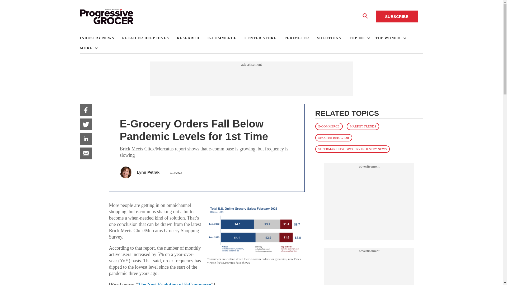  I want to click on CENTER STORE, so click(264, 38).